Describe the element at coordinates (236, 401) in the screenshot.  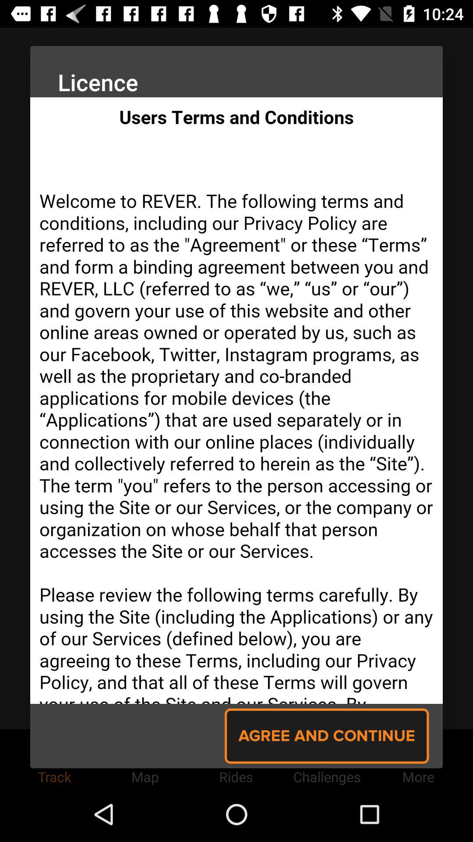
I see `scroll through text` at that location.